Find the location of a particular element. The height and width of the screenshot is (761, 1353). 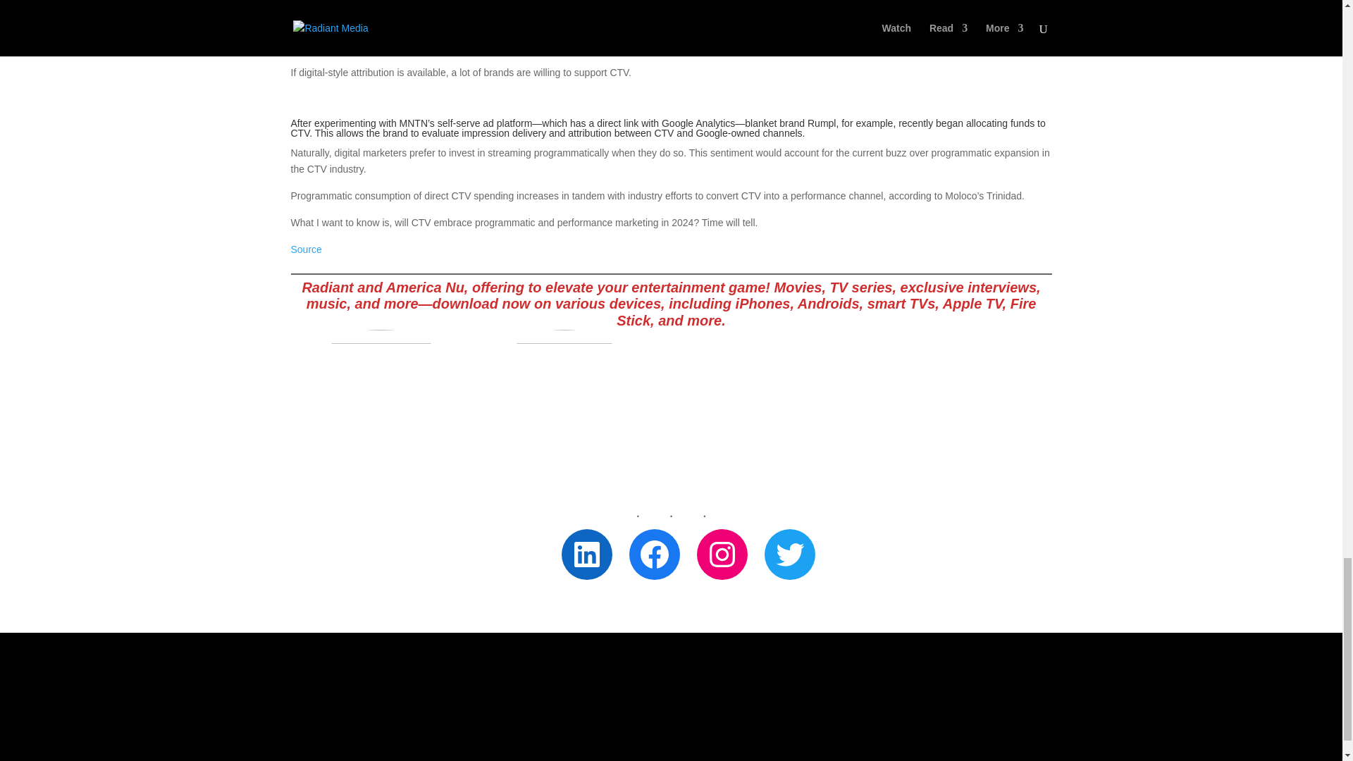

LinkedIn is located at coordinates (586, 554).